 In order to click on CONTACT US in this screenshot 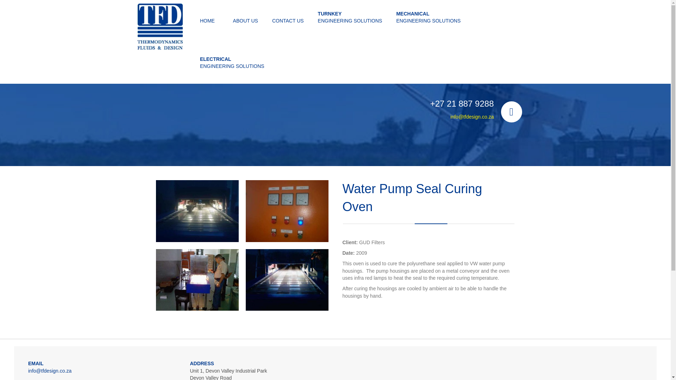, I will do `click(36, 363)`.